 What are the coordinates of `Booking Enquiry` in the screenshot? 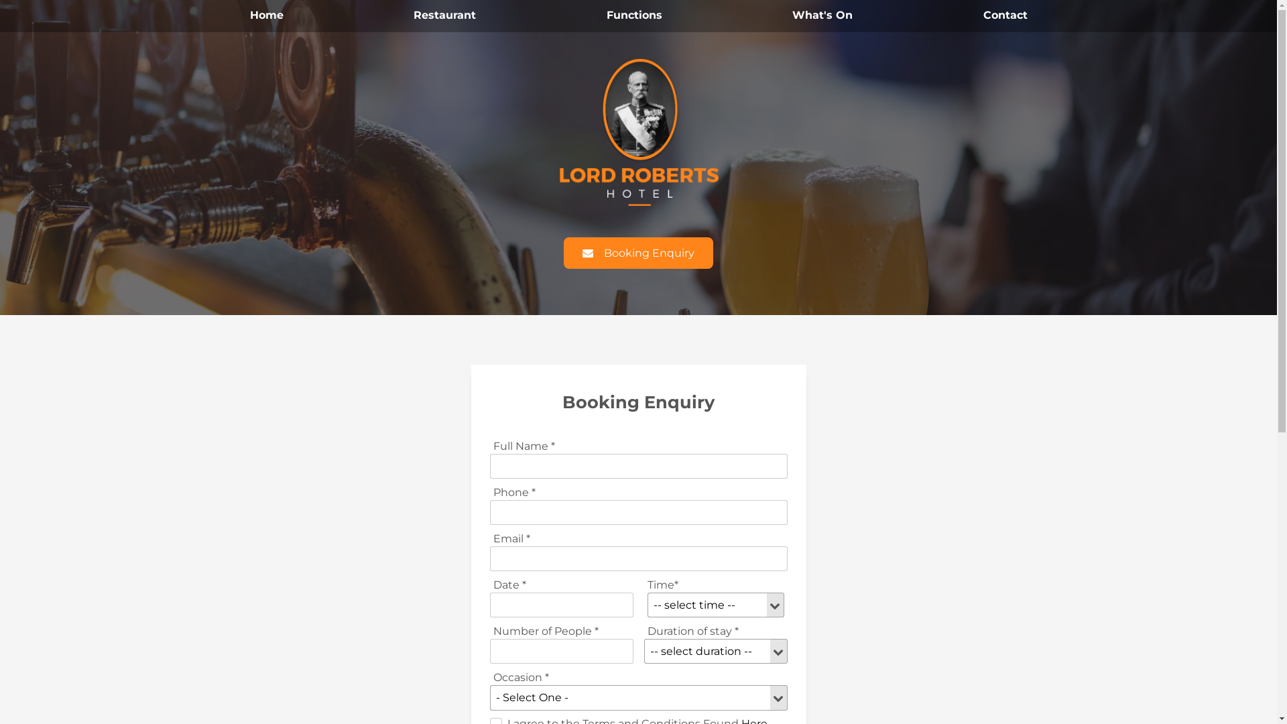 It's located at (638, 253).